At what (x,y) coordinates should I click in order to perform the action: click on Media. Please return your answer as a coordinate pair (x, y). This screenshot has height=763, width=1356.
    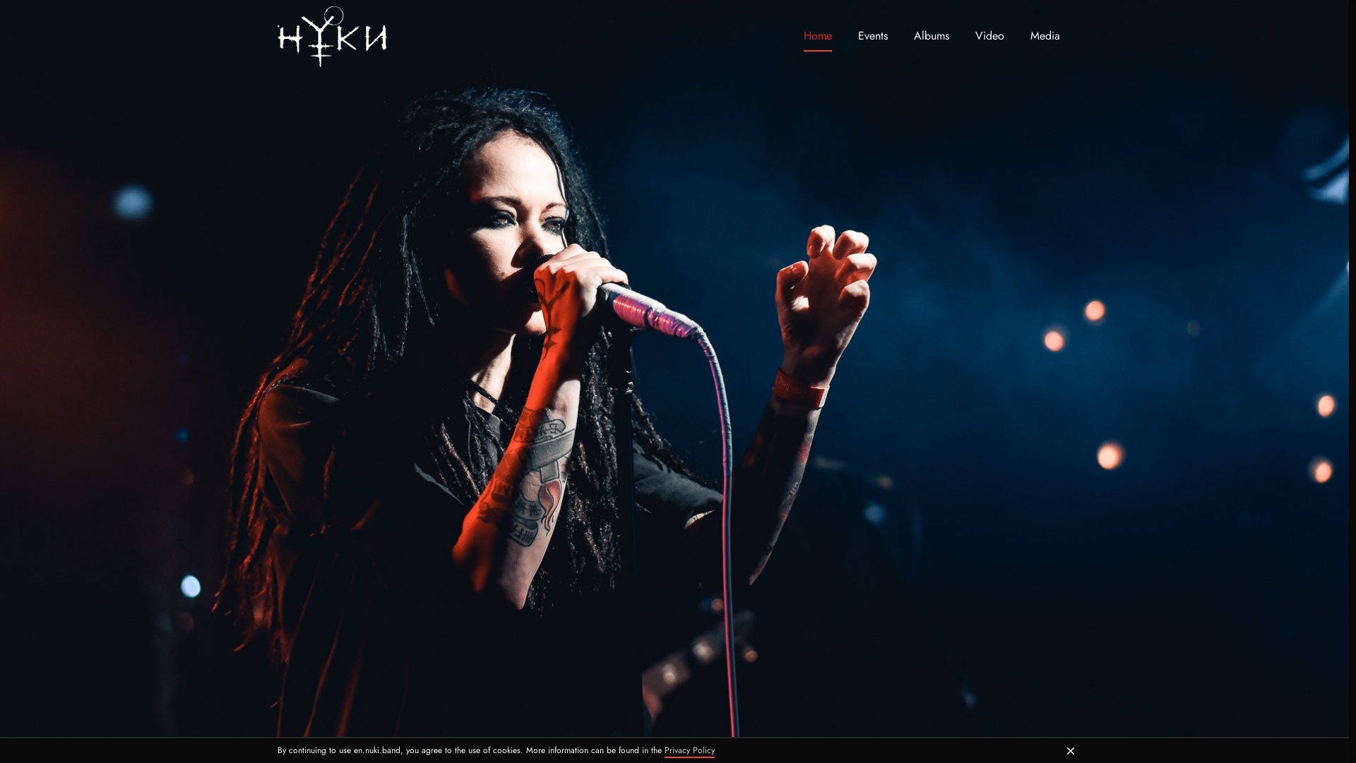
    Looking at the image, I should click on (1045, 37).